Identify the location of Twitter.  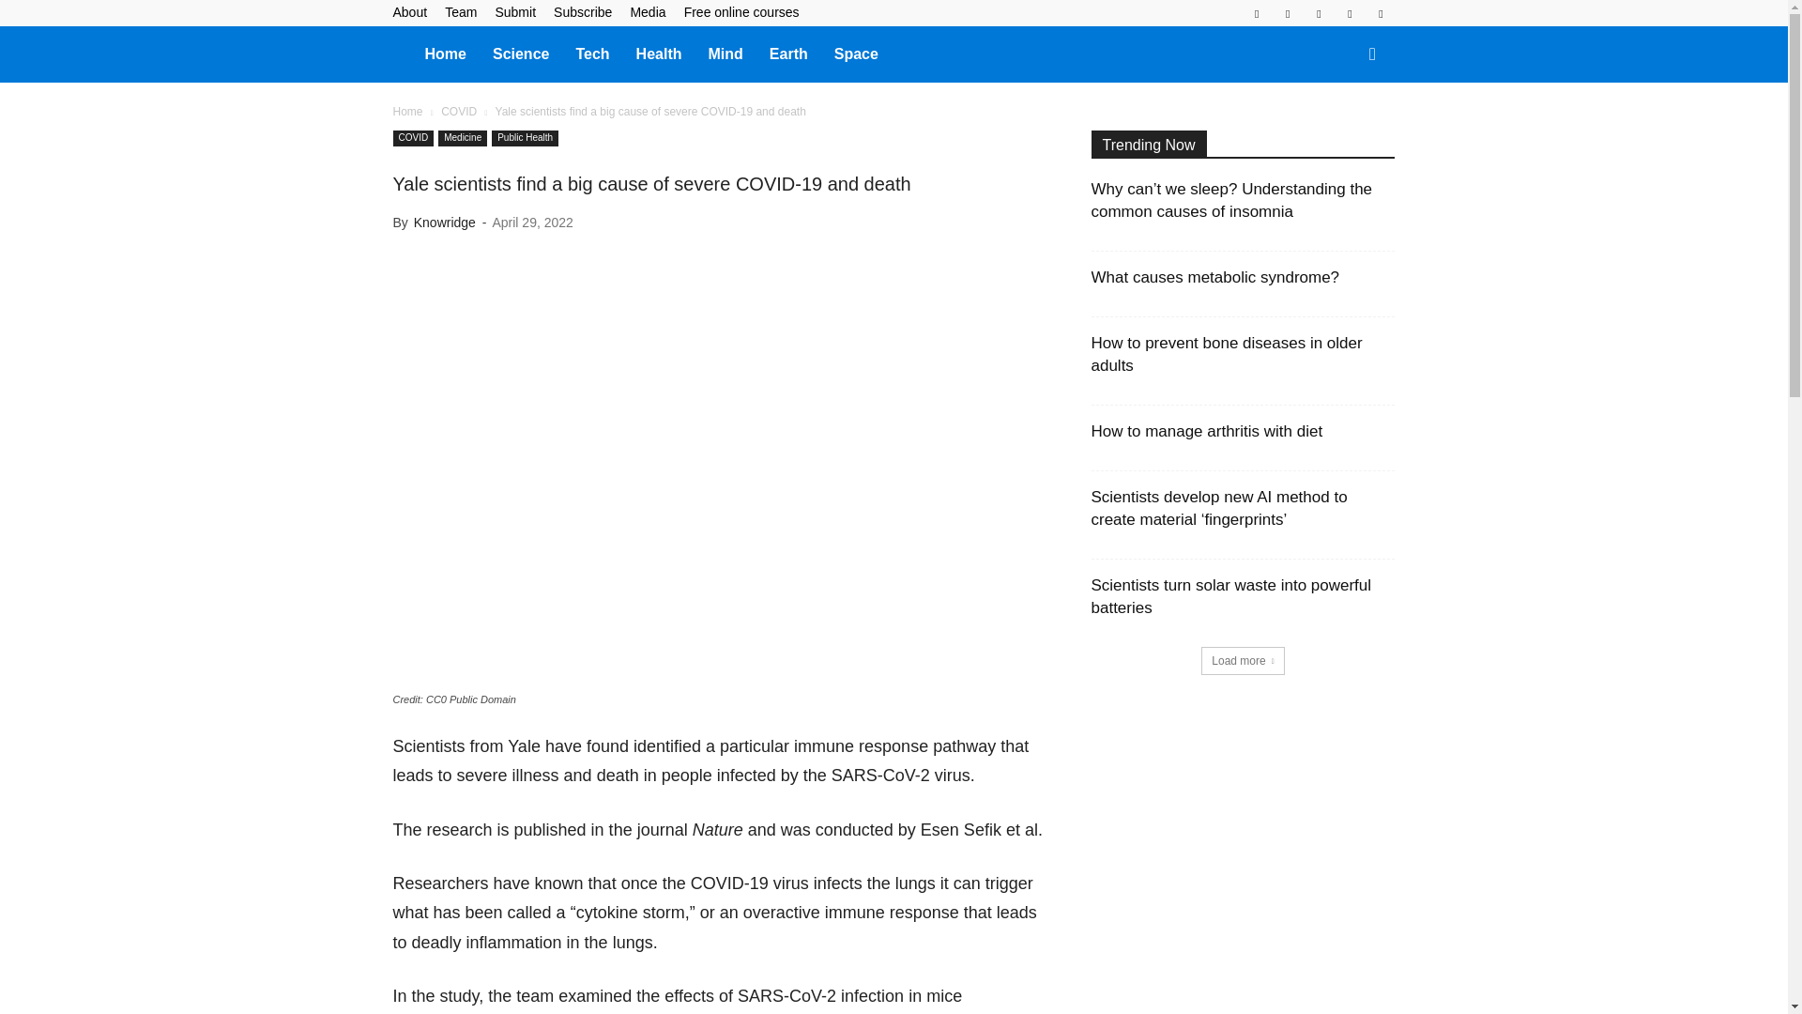
(1350, 13).